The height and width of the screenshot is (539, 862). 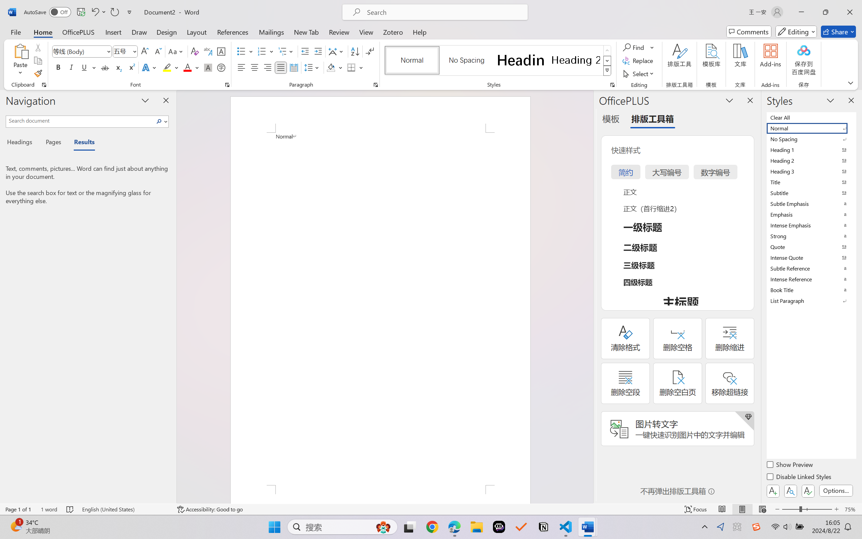 What do you see at coordinates (43, 32) in the screenshot?
I see `Home` at bounding box center [43, 32].